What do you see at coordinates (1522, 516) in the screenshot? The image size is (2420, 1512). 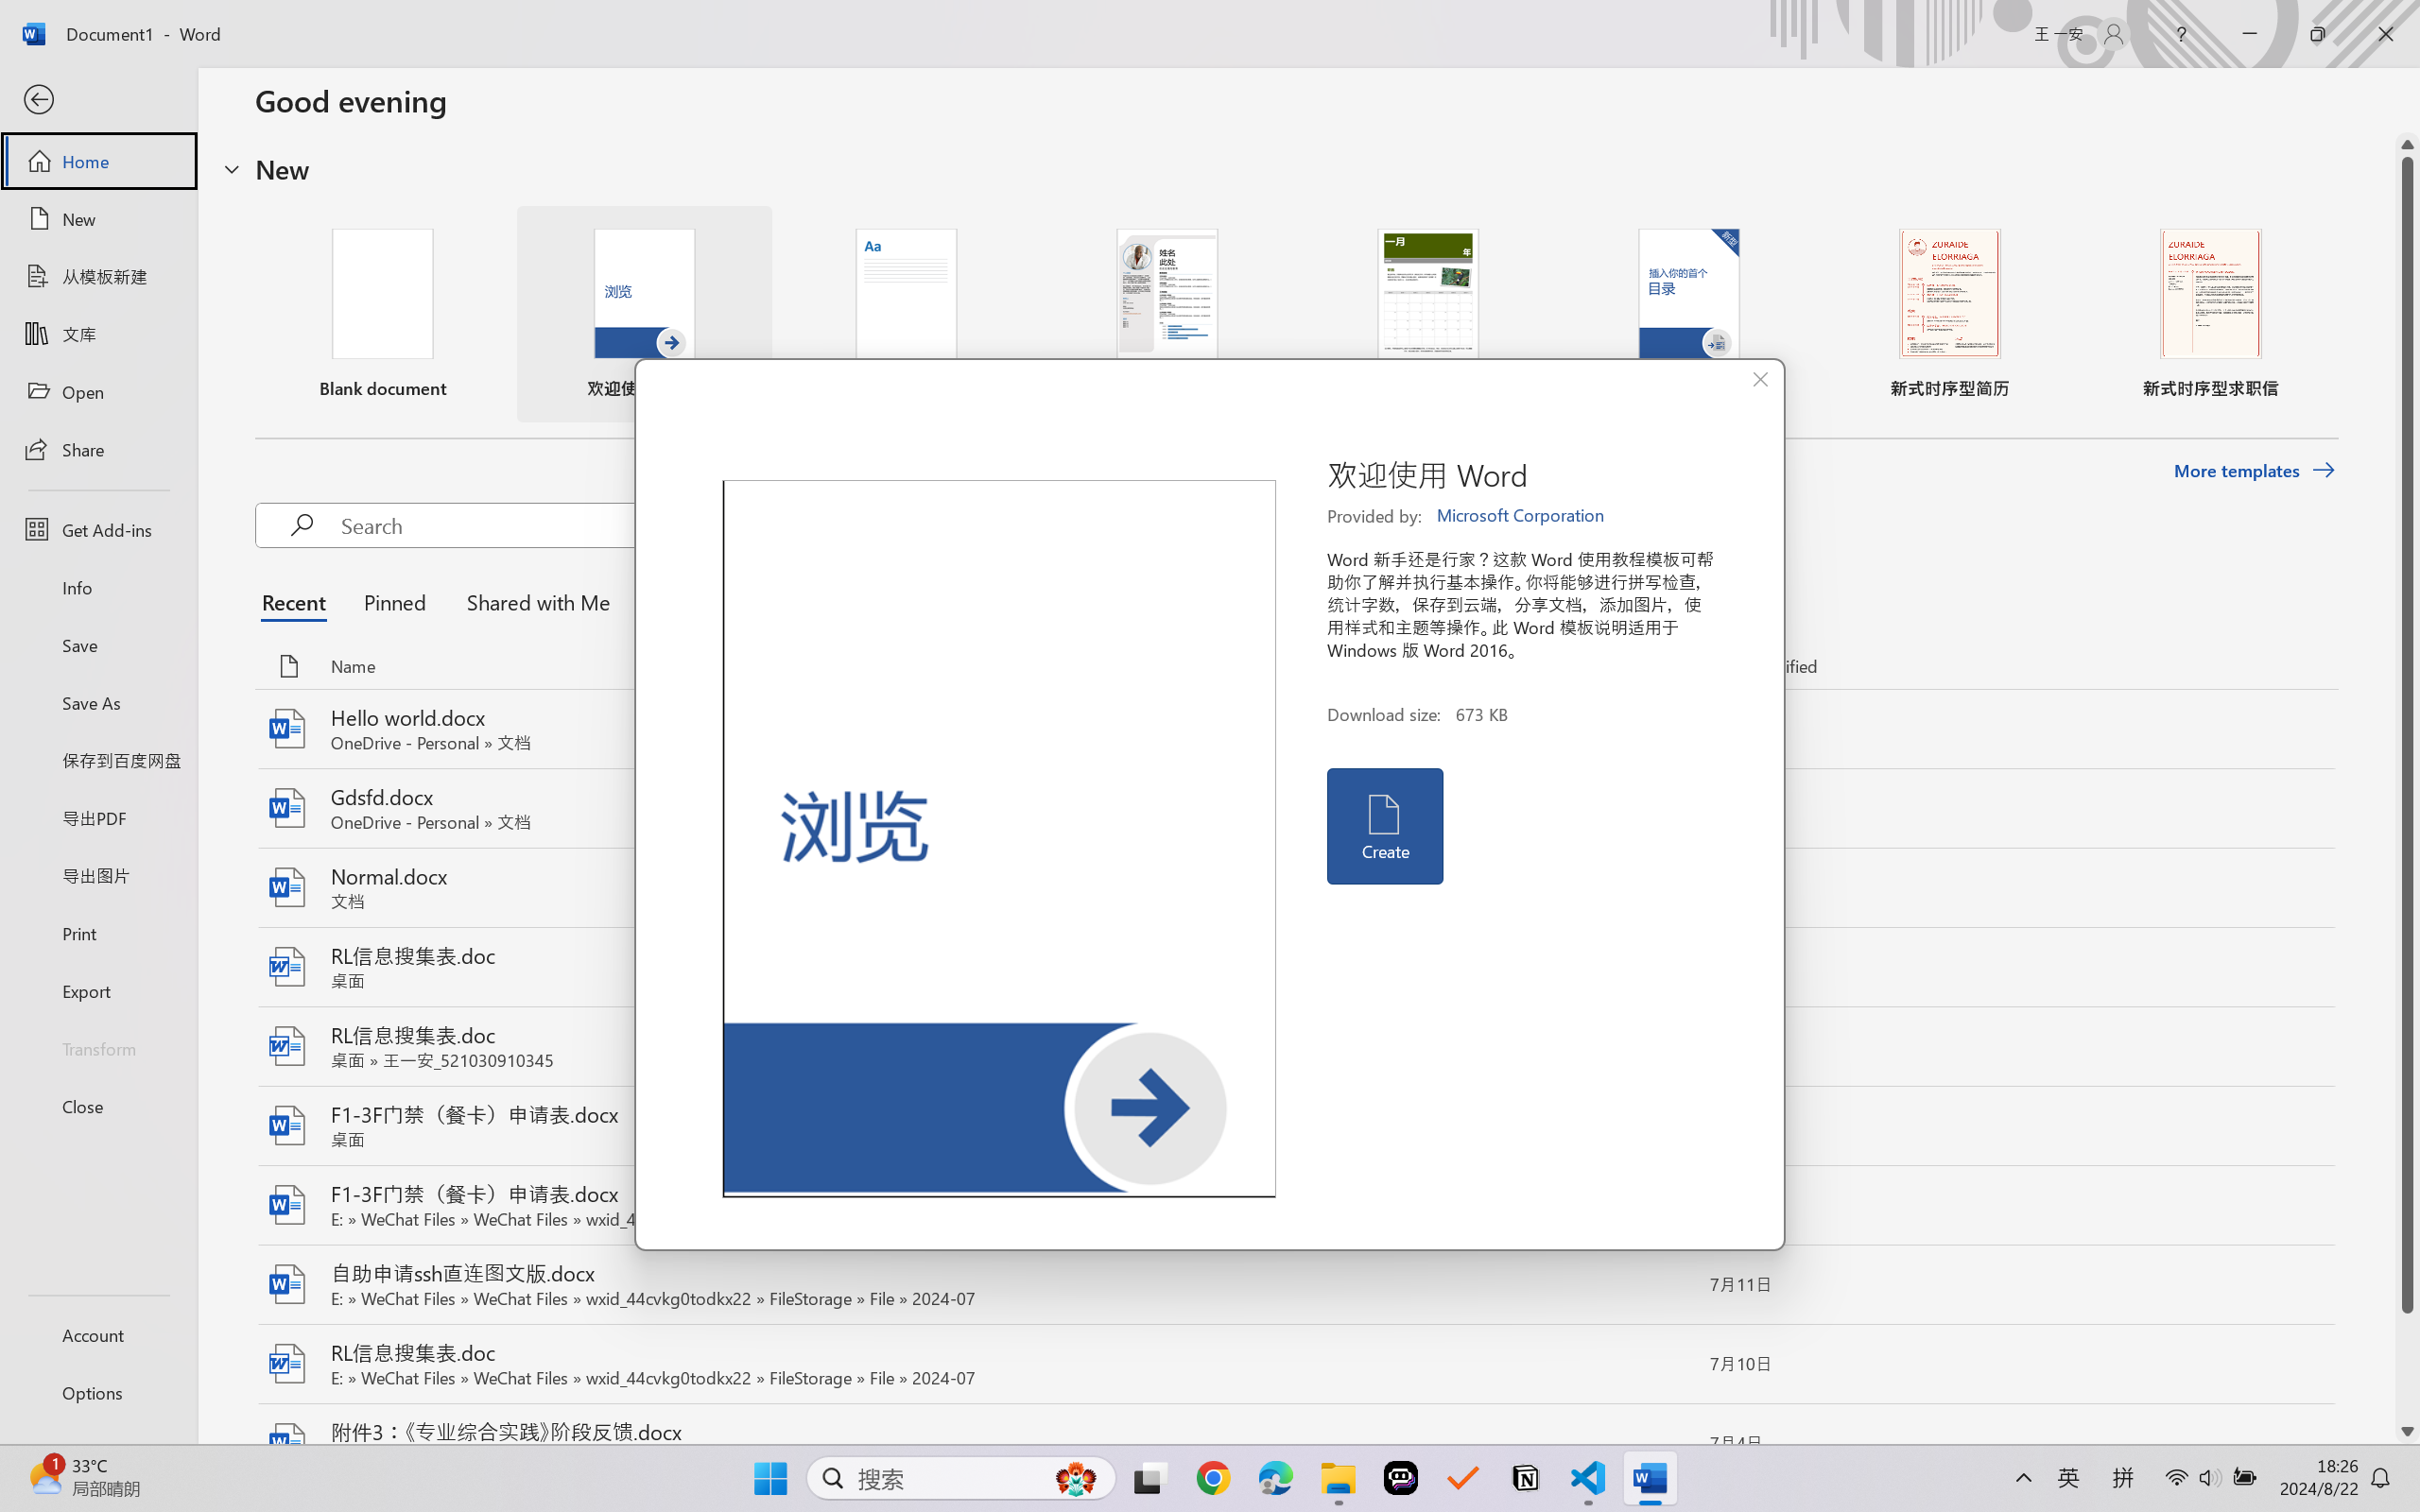 I see `Microsoft Corporation` at bounding box center [1522, 516].